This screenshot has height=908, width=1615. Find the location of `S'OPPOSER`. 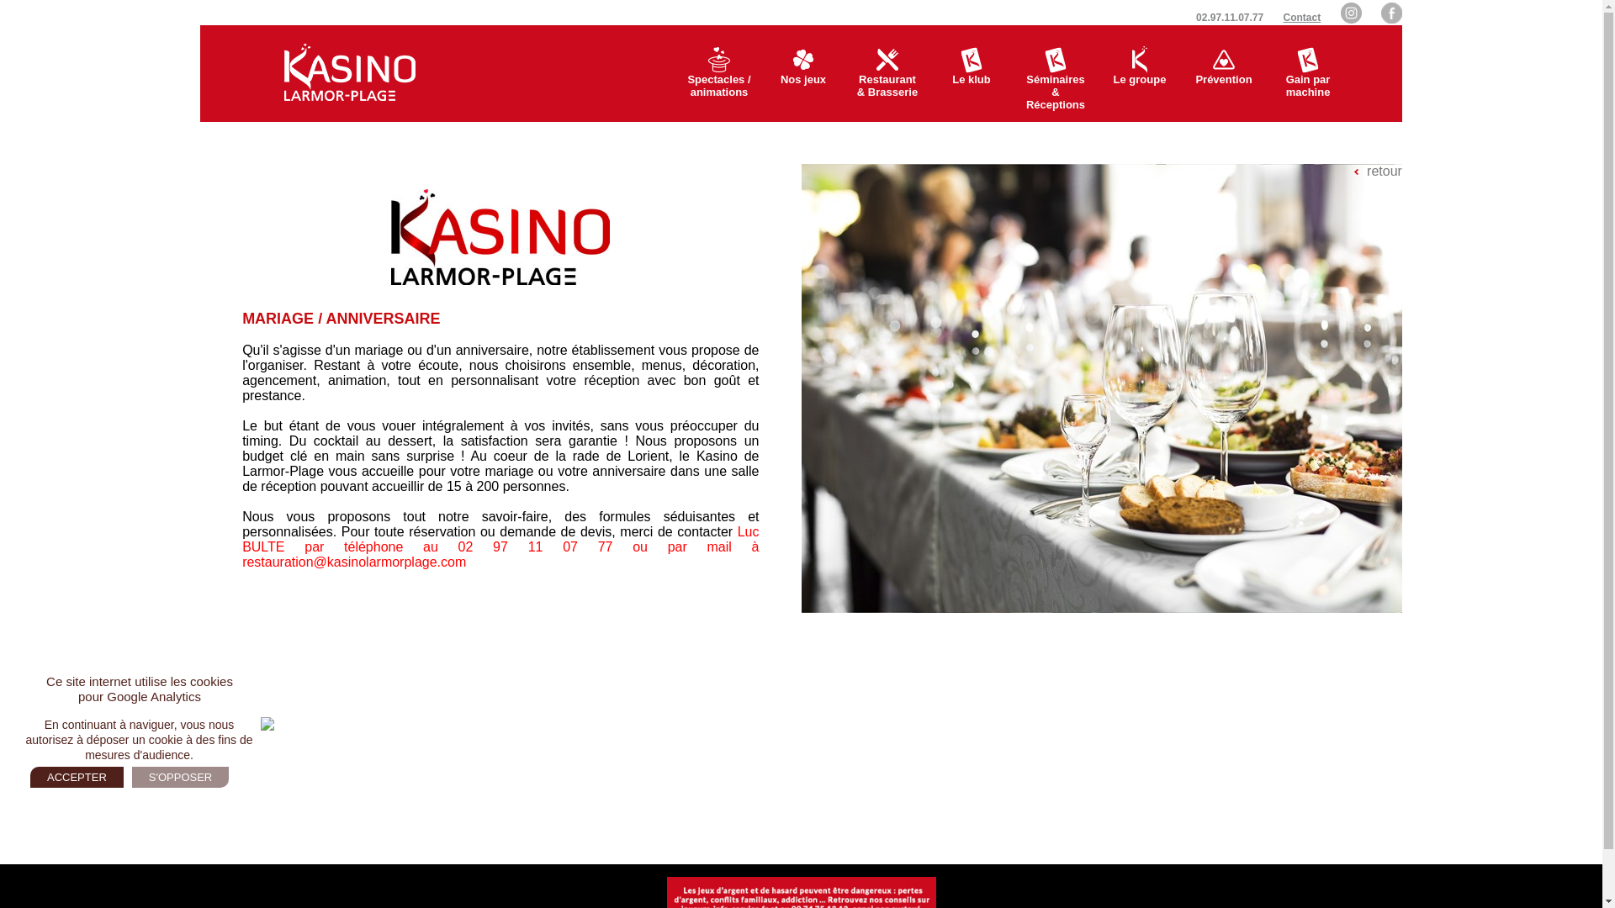

S'OPPOSER is located at coordinates (180, 777).